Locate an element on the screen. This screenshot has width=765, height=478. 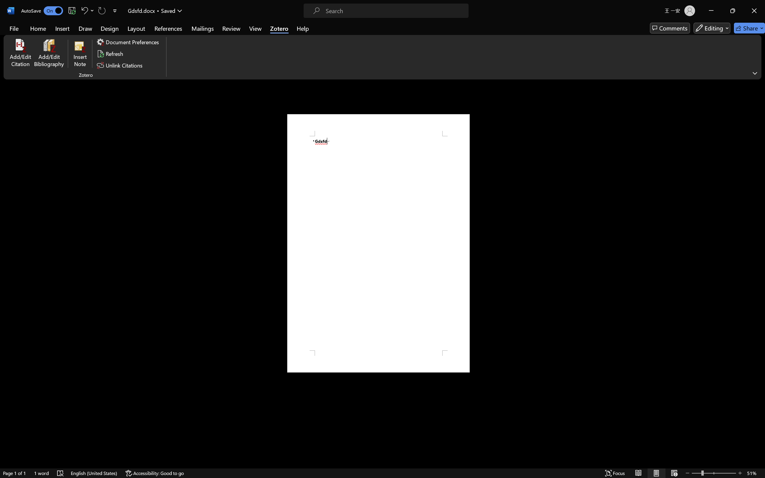
Page 1 content is located at coordinates (378, 243).